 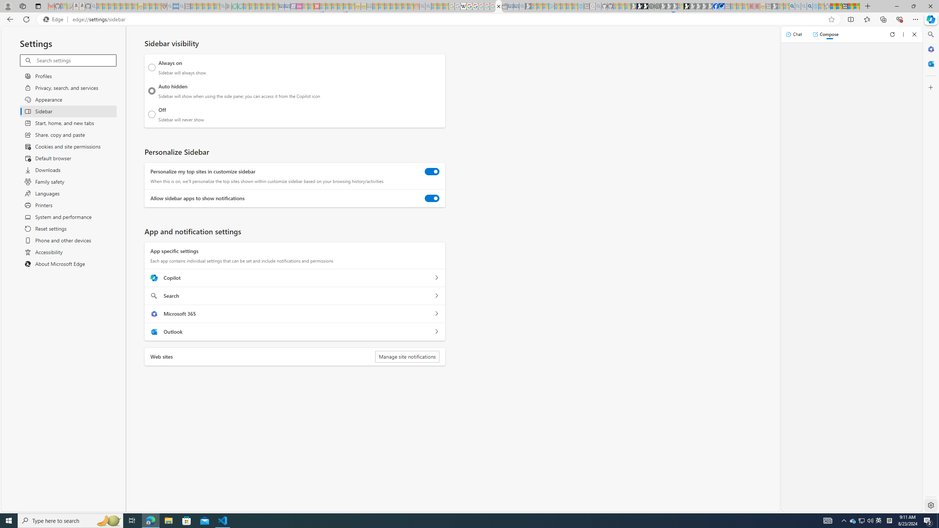 What do you see at coordinates (810, 6) in the screenshot?
I see `Google Chrome Internet Browser Download - Search Images` at bounding box center [810, 6].